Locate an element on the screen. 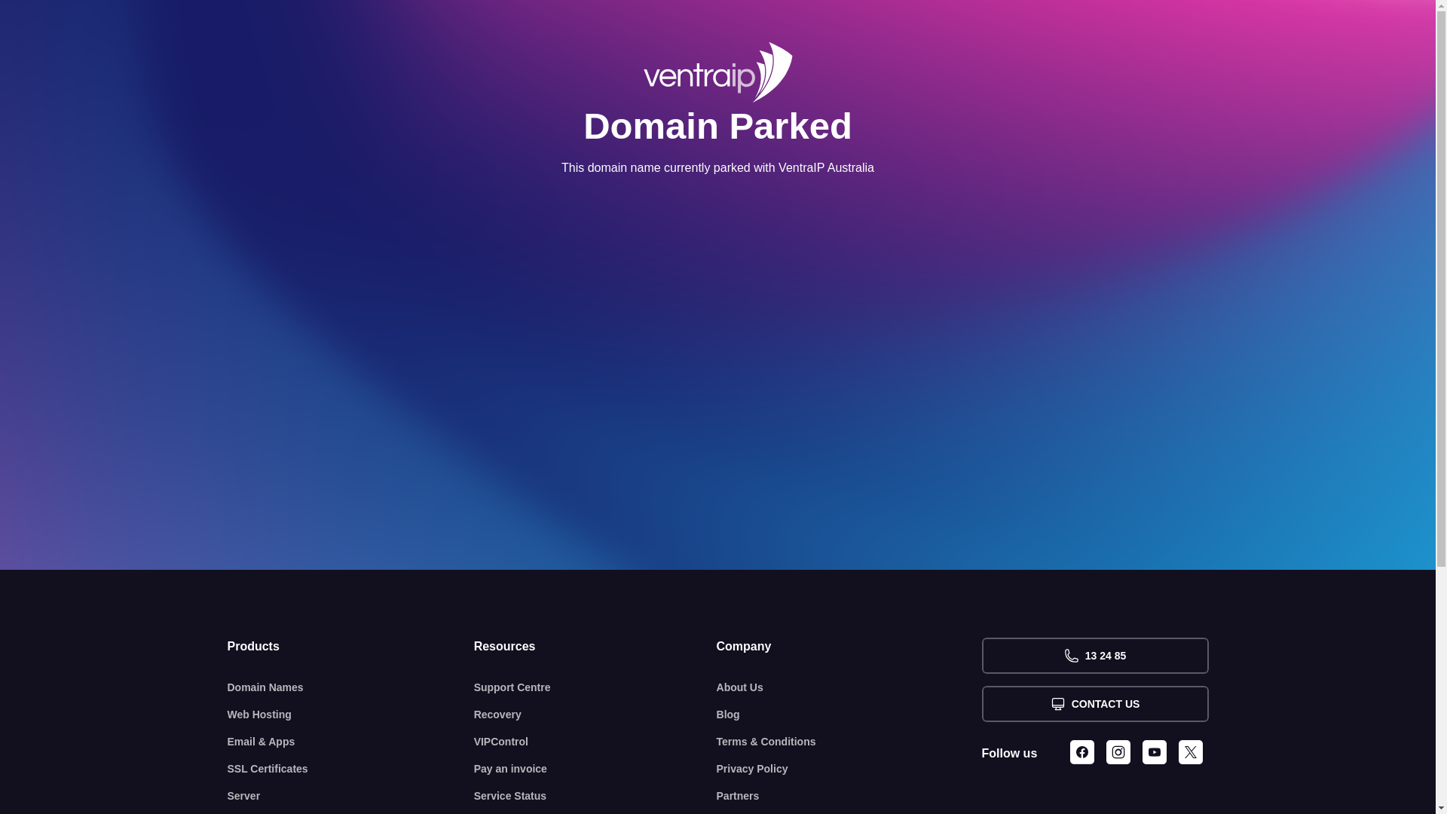  CONTACT US is located at coordinates (1094, 704).